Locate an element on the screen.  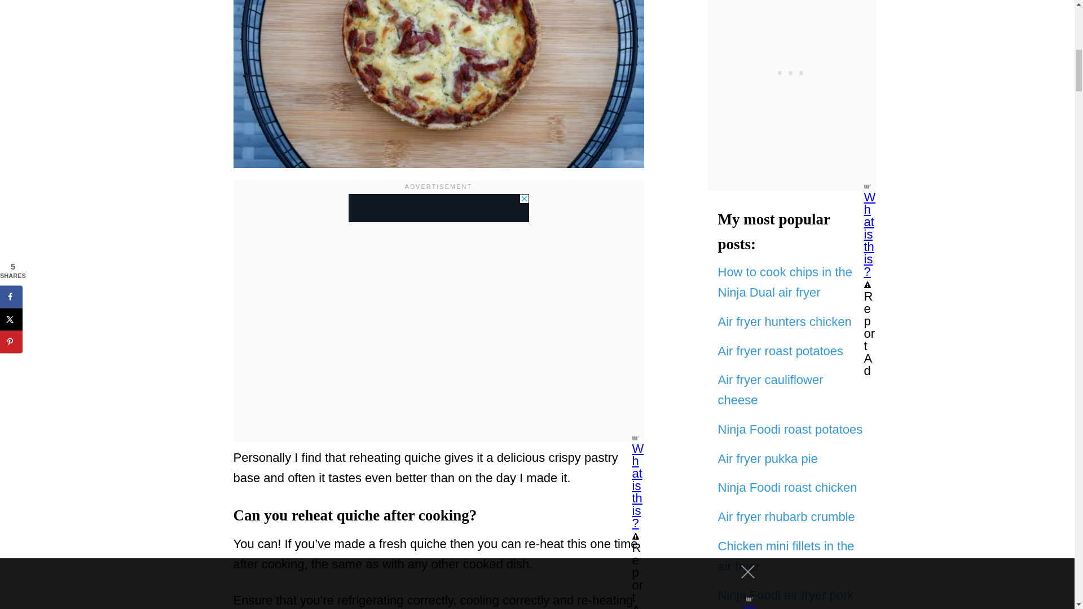
3rd party ad content is located at coordinates (439, 208).